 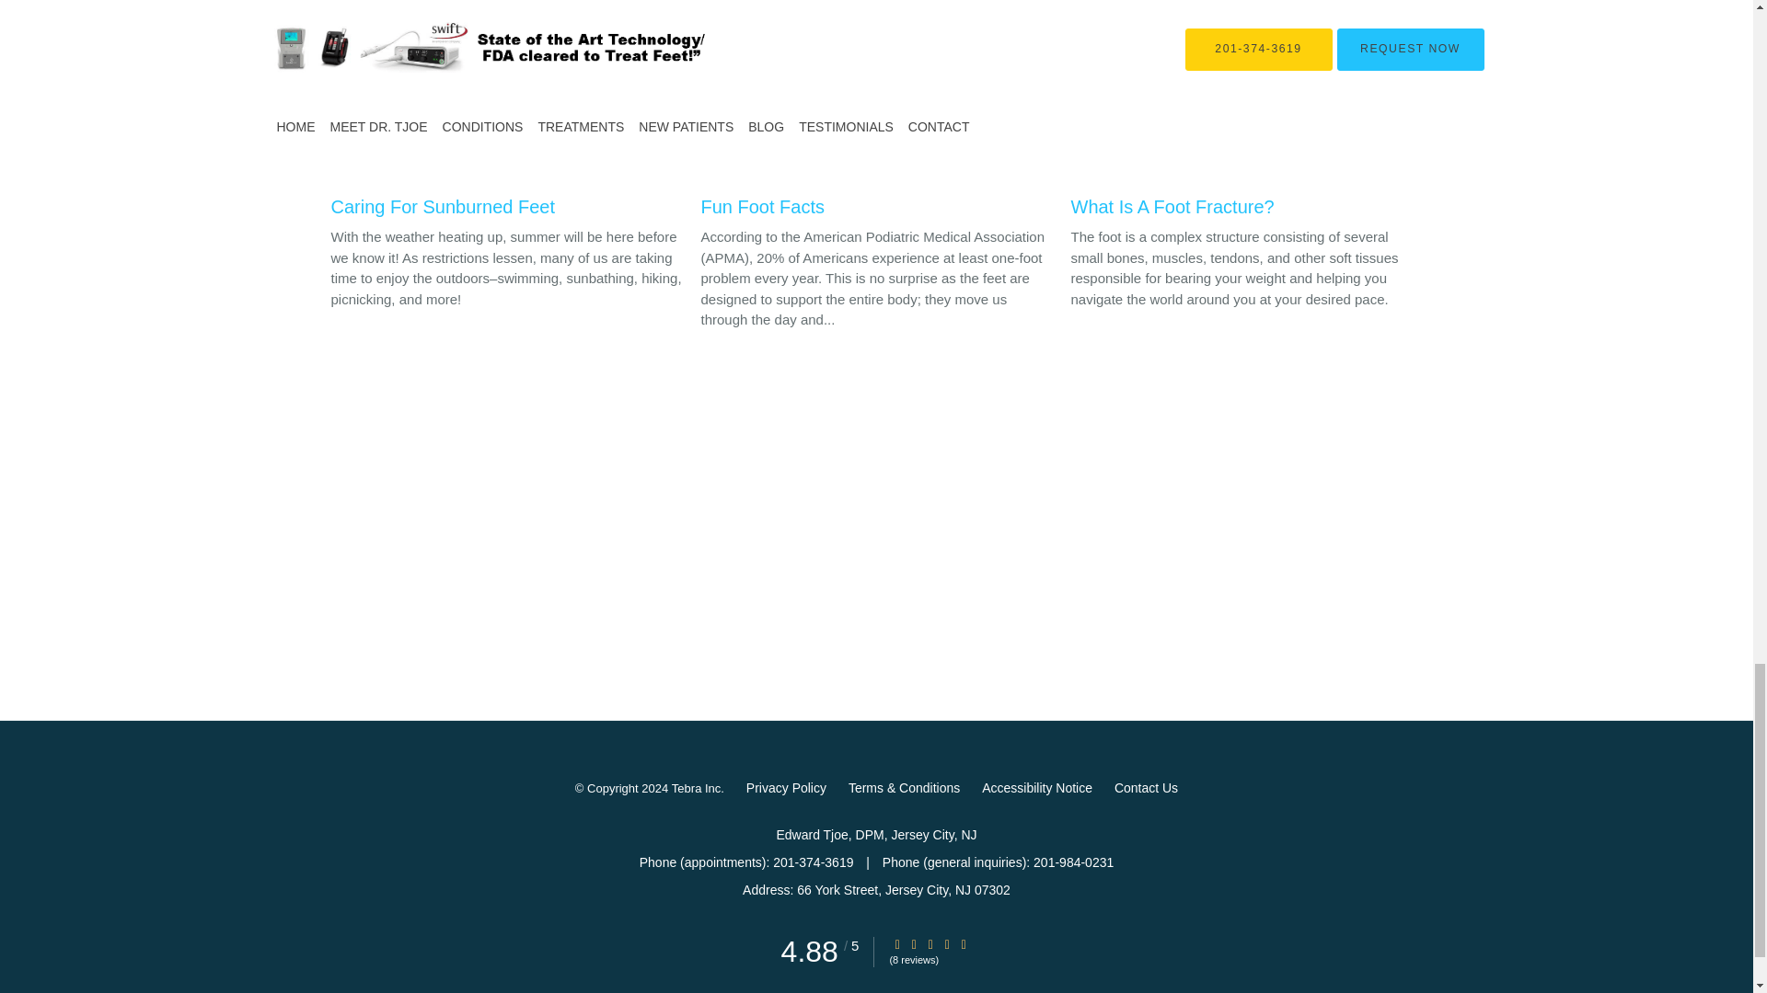 What do you see at coordinates (946, 943) in the screenshot?
I see `Star Rating` at bounding box center [946, 943].